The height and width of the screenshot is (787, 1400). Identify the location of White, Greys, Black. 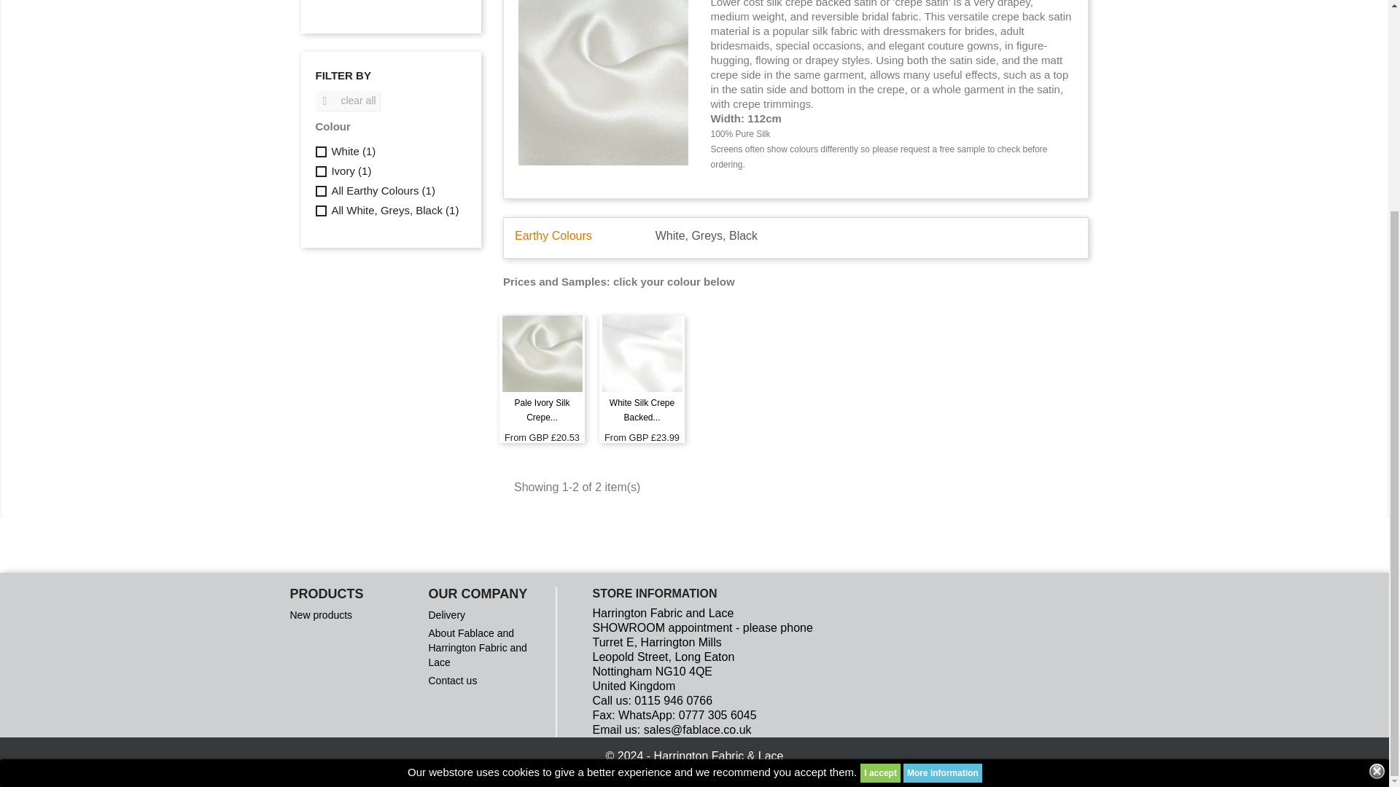
(706, 235).